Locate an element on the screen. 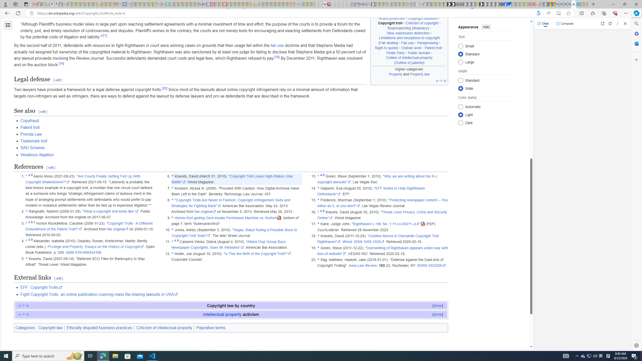  e is located at coordinates (28, 314).